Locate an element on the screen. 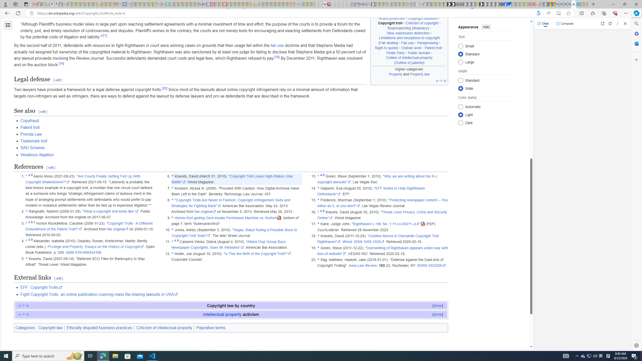  e is located at coordinates (28, 314).